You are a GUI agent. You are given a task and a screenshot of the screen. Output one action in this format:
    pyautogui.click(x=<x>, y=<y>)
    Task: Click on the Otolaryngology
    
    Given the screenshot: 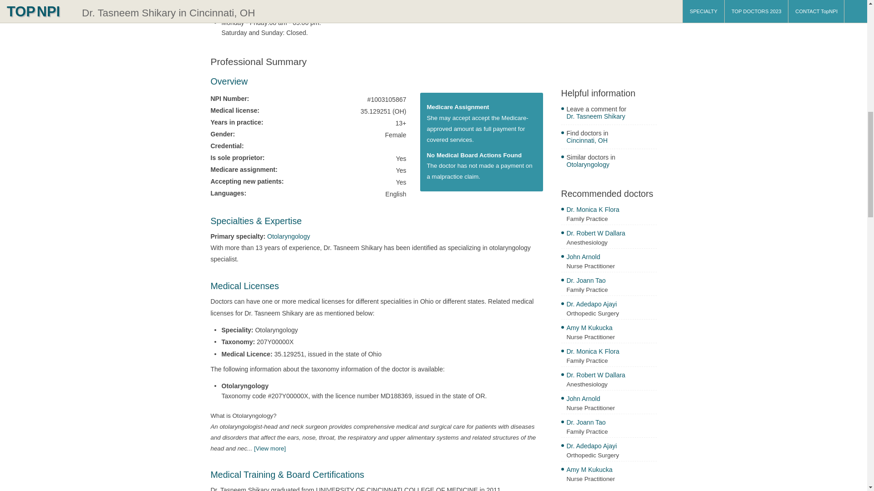 What is the action you would take?
    pyautogui.click(x=611, y=165)
    